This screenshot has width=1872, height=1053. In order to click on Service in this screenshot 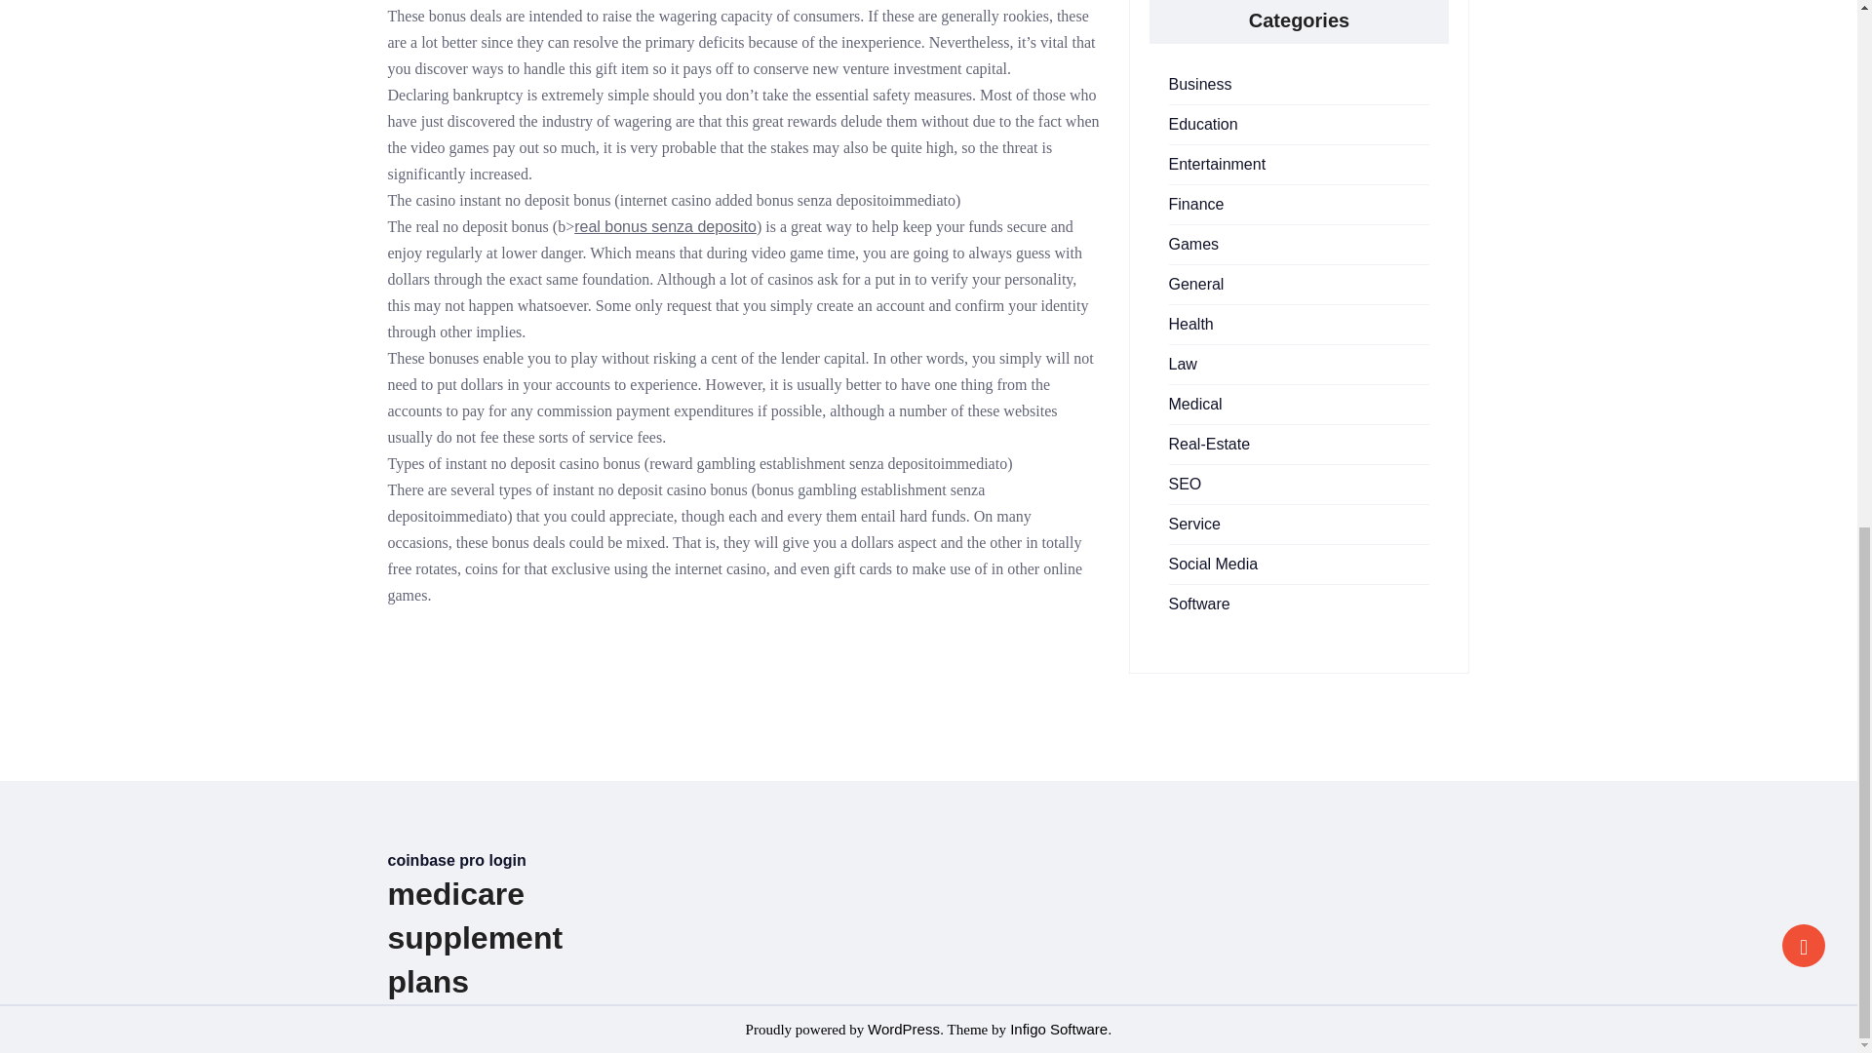, I will do `click(1193, 525)`.